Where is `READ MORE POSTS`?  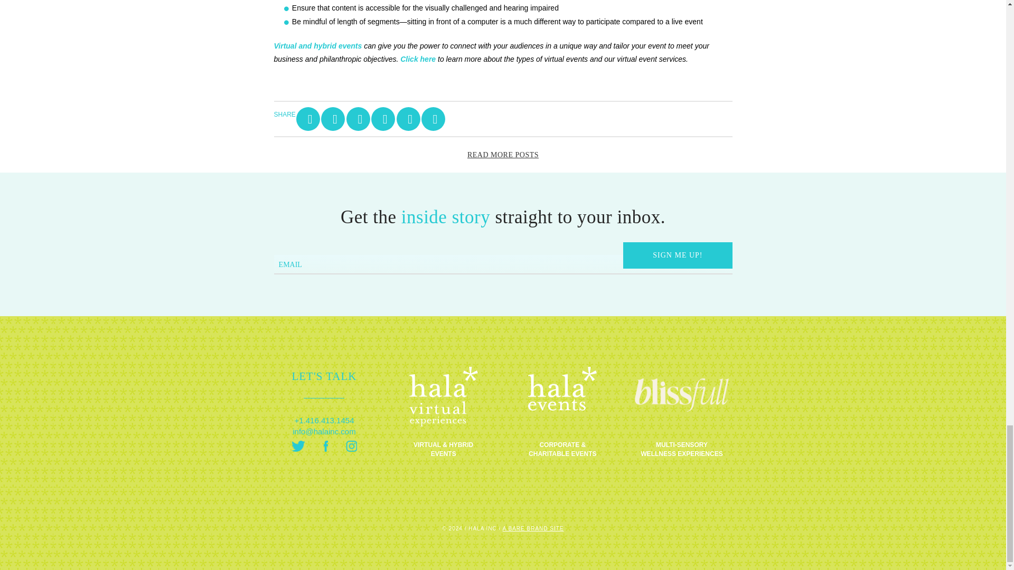 READ MORE POSTS is located at coordinates (503, 155).